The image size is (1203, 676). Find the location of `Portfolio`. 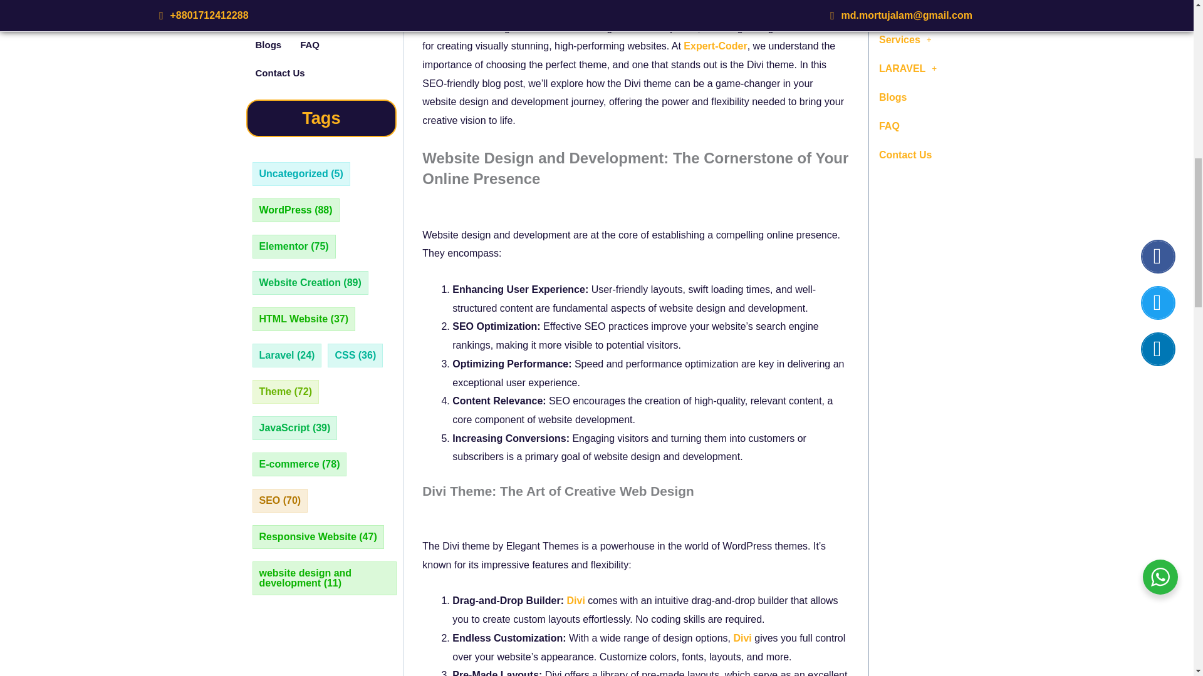

Portfolio is located at coordinates (346, 1).